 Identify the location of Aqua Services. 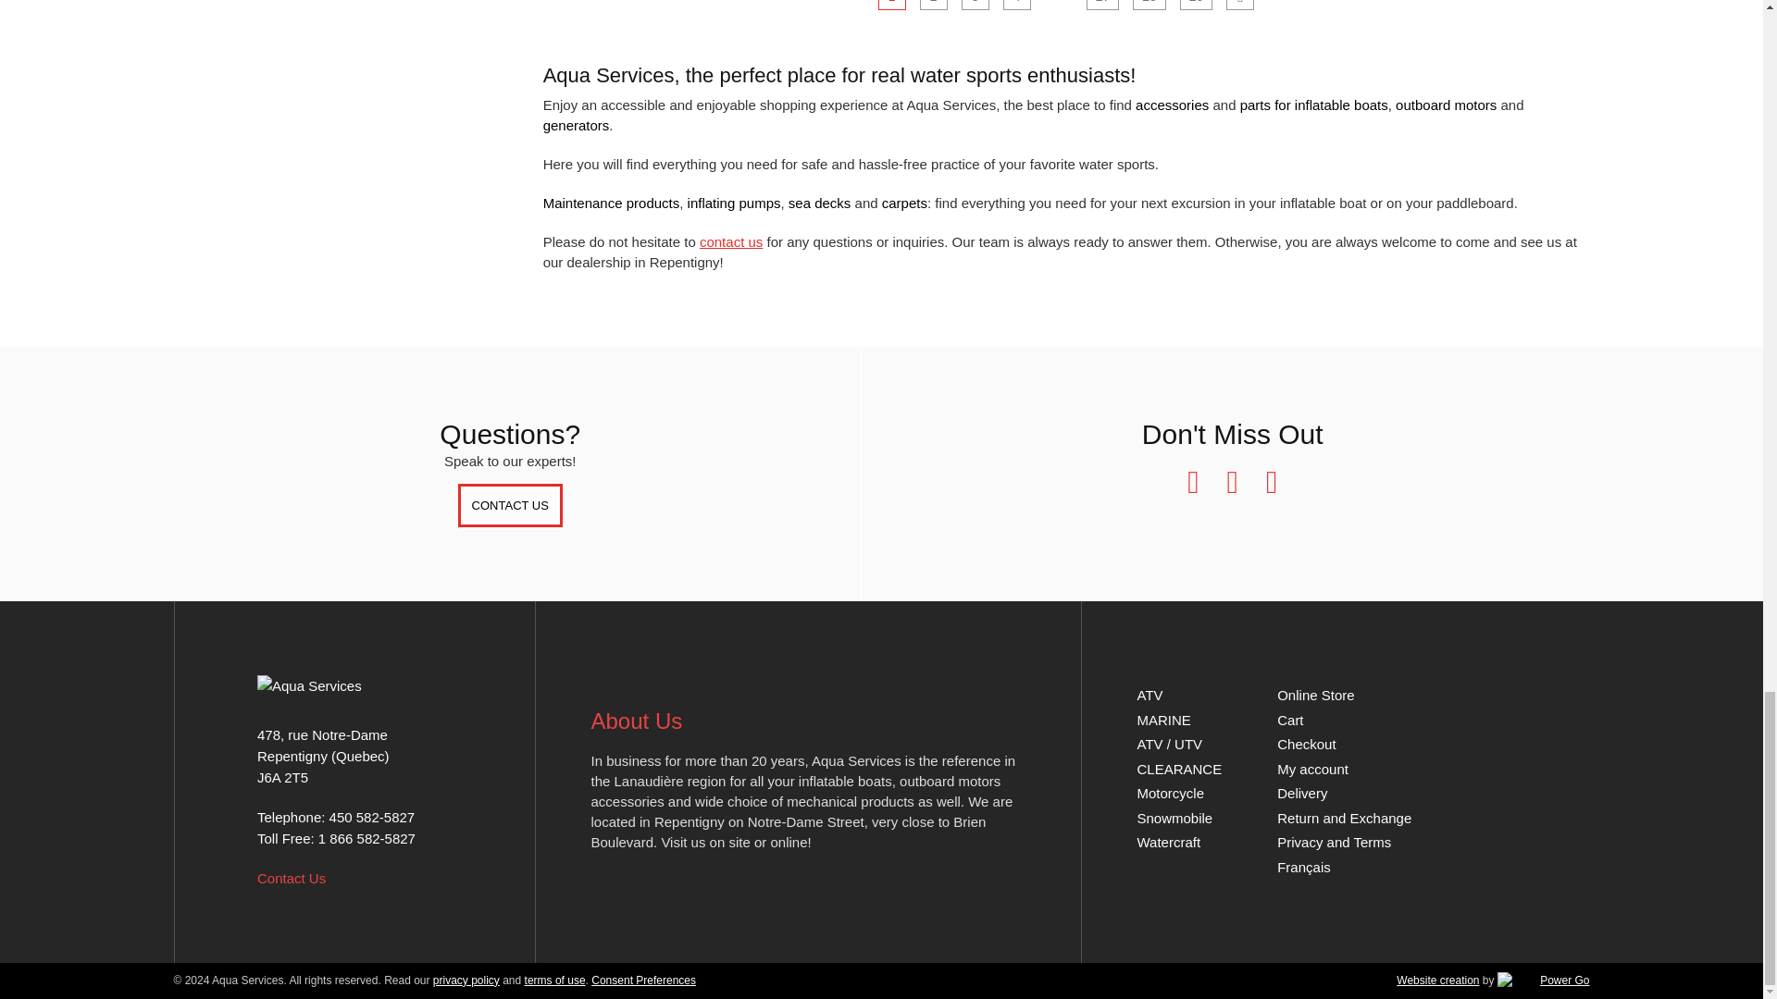
(354, 685).